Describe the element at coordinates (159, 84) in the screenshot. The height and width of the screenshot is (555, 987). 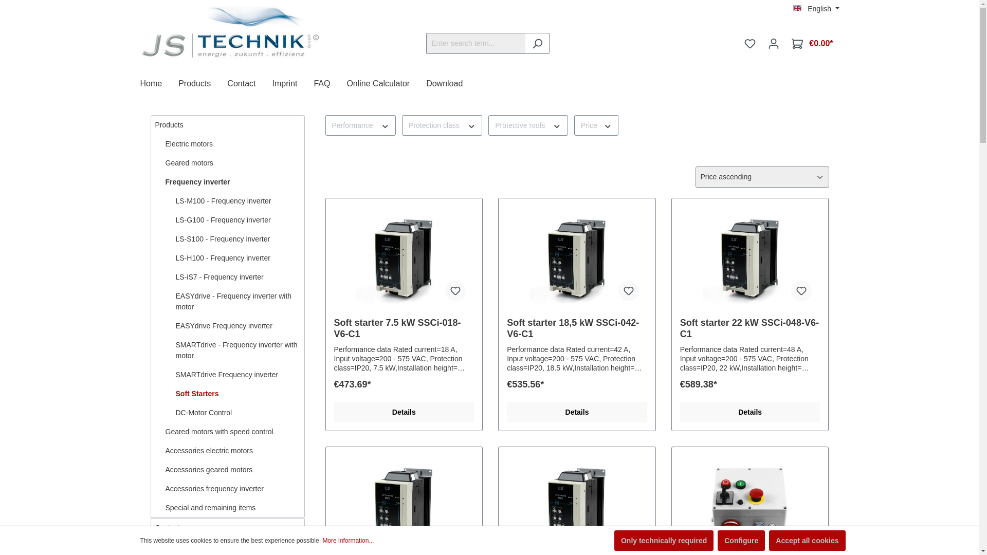
I see `Home` at that location.